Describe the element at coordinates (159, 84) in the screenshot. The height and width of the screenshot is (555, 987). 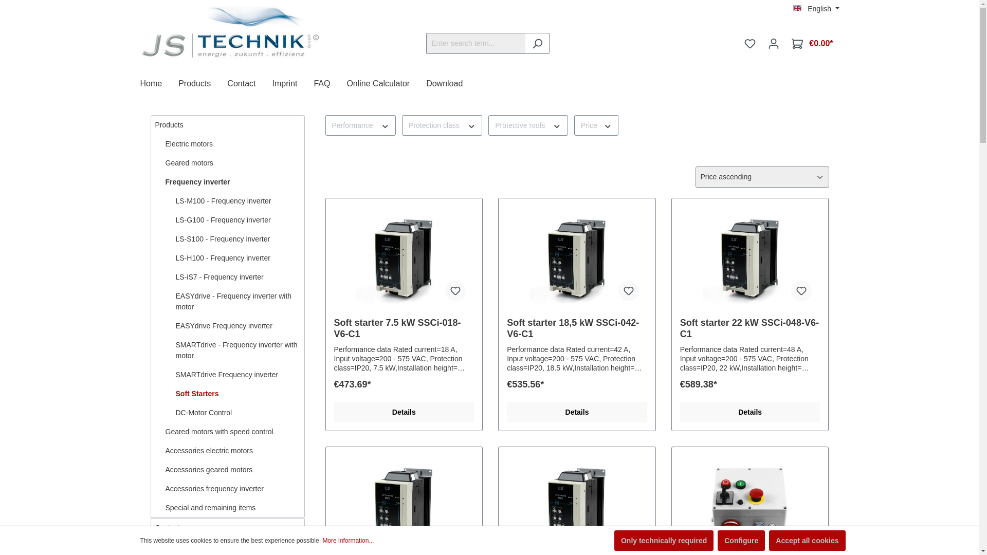
I see `Home` at that location.